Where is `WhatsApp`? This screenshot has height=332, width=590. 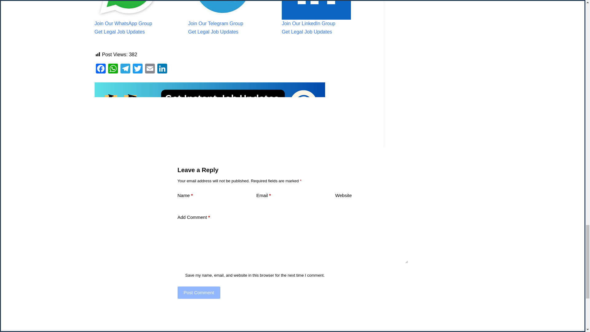
WhatsApp is located at coordinates (113, 69).